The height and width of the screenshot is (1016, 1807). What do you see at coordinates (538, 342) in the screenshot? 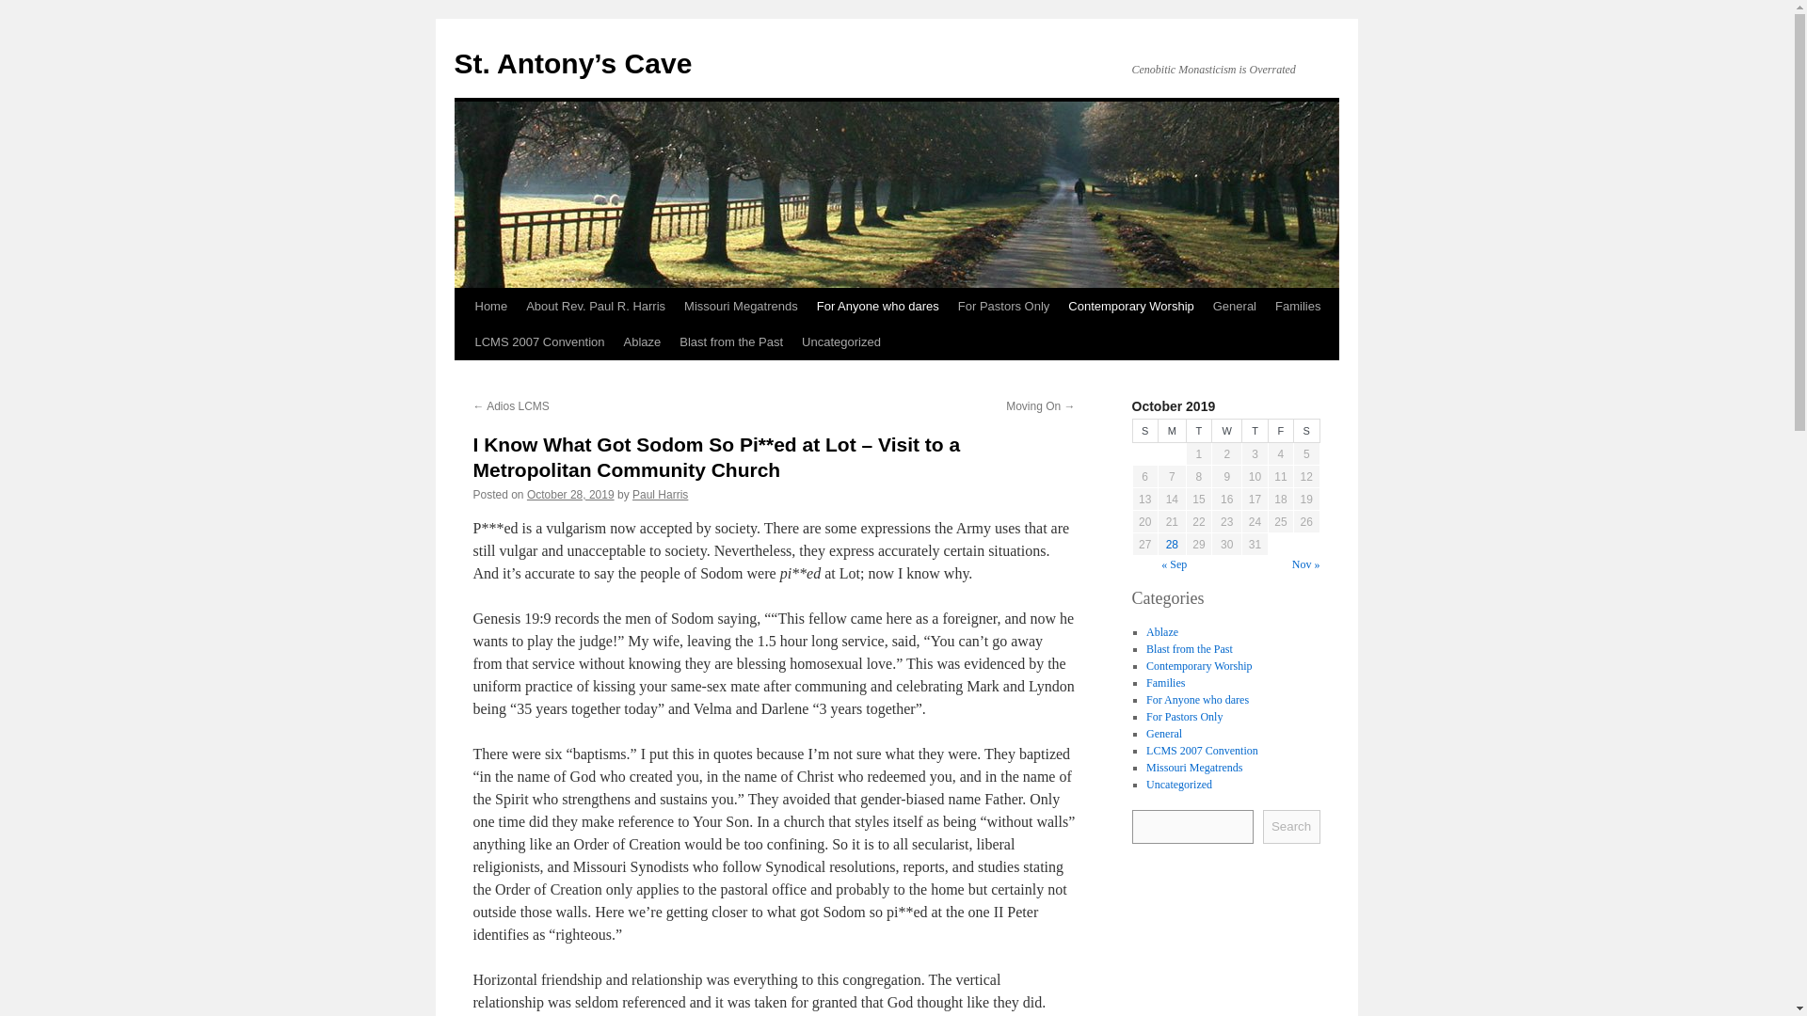
I see `LCMS 2007 Convention` at bounding box center [538, 342].